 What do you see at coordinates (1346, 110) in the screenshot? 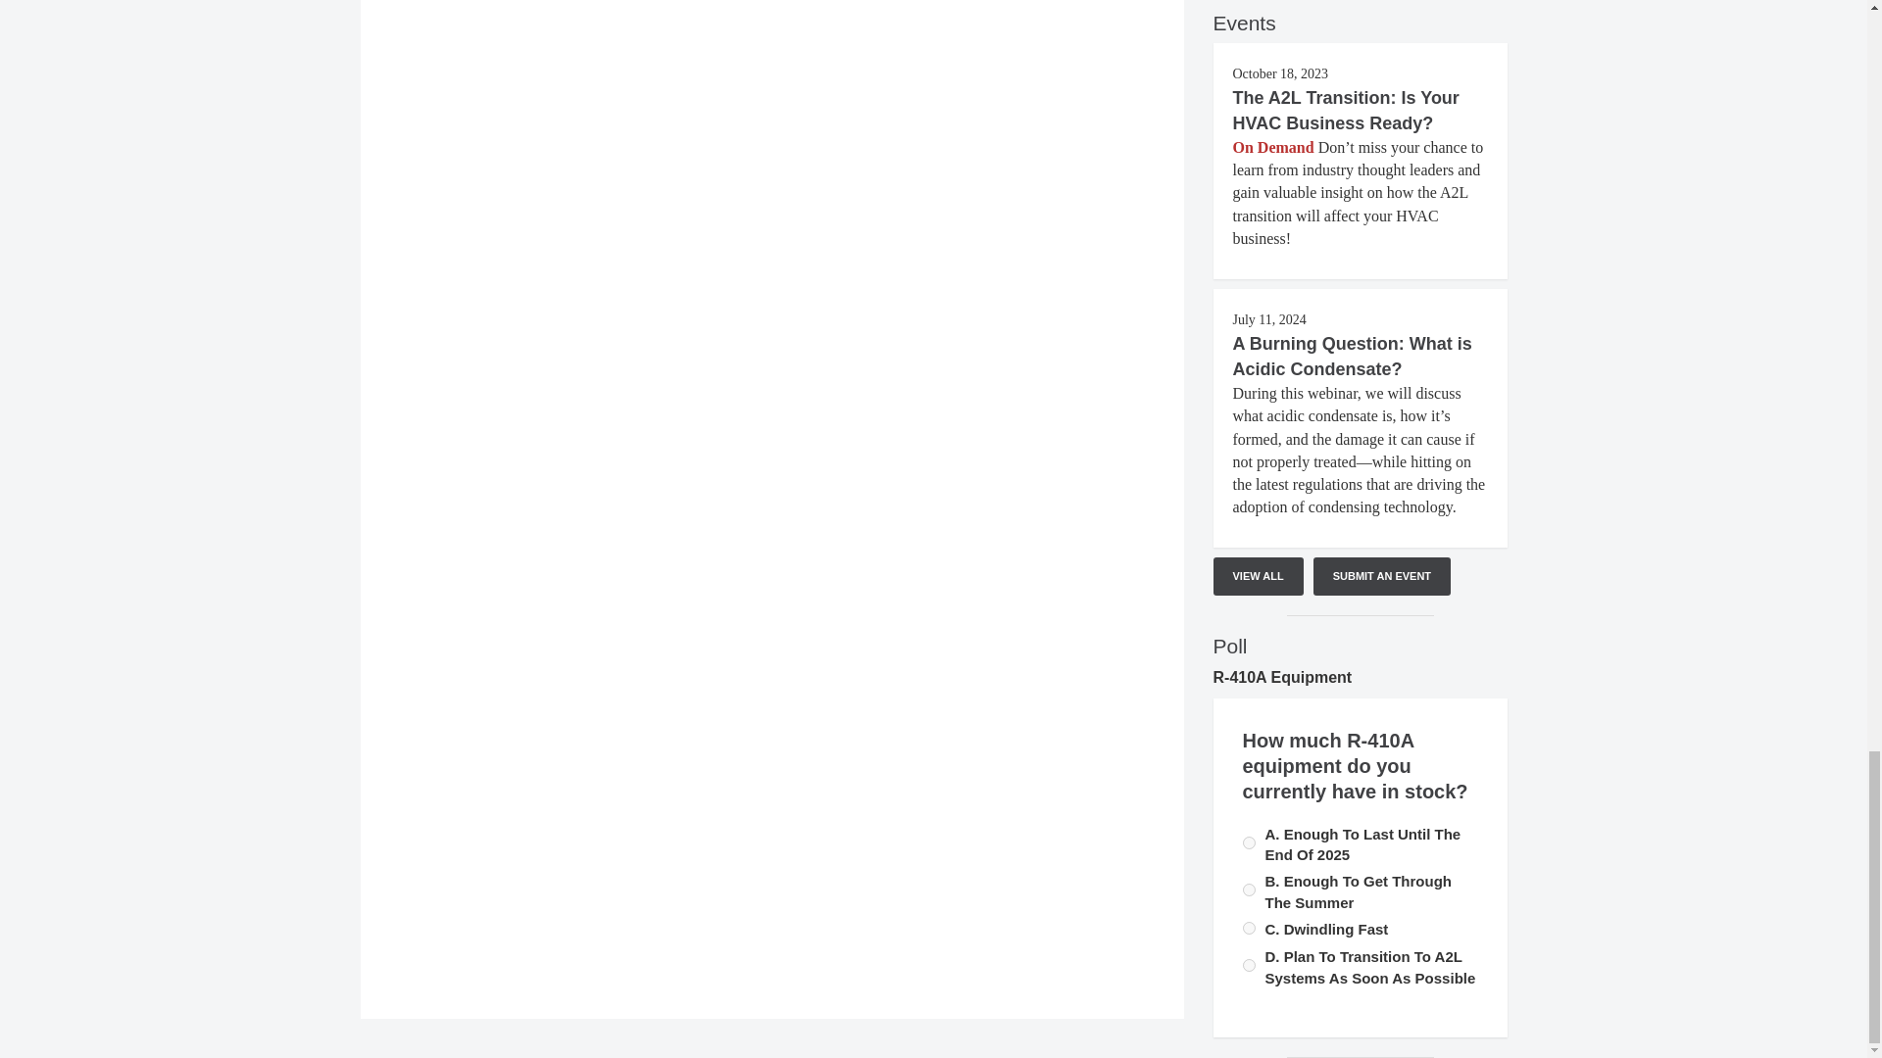
I see `The A2L Transition: Is Your HVAC Business Ready?` at bounding box center [1346, 110].